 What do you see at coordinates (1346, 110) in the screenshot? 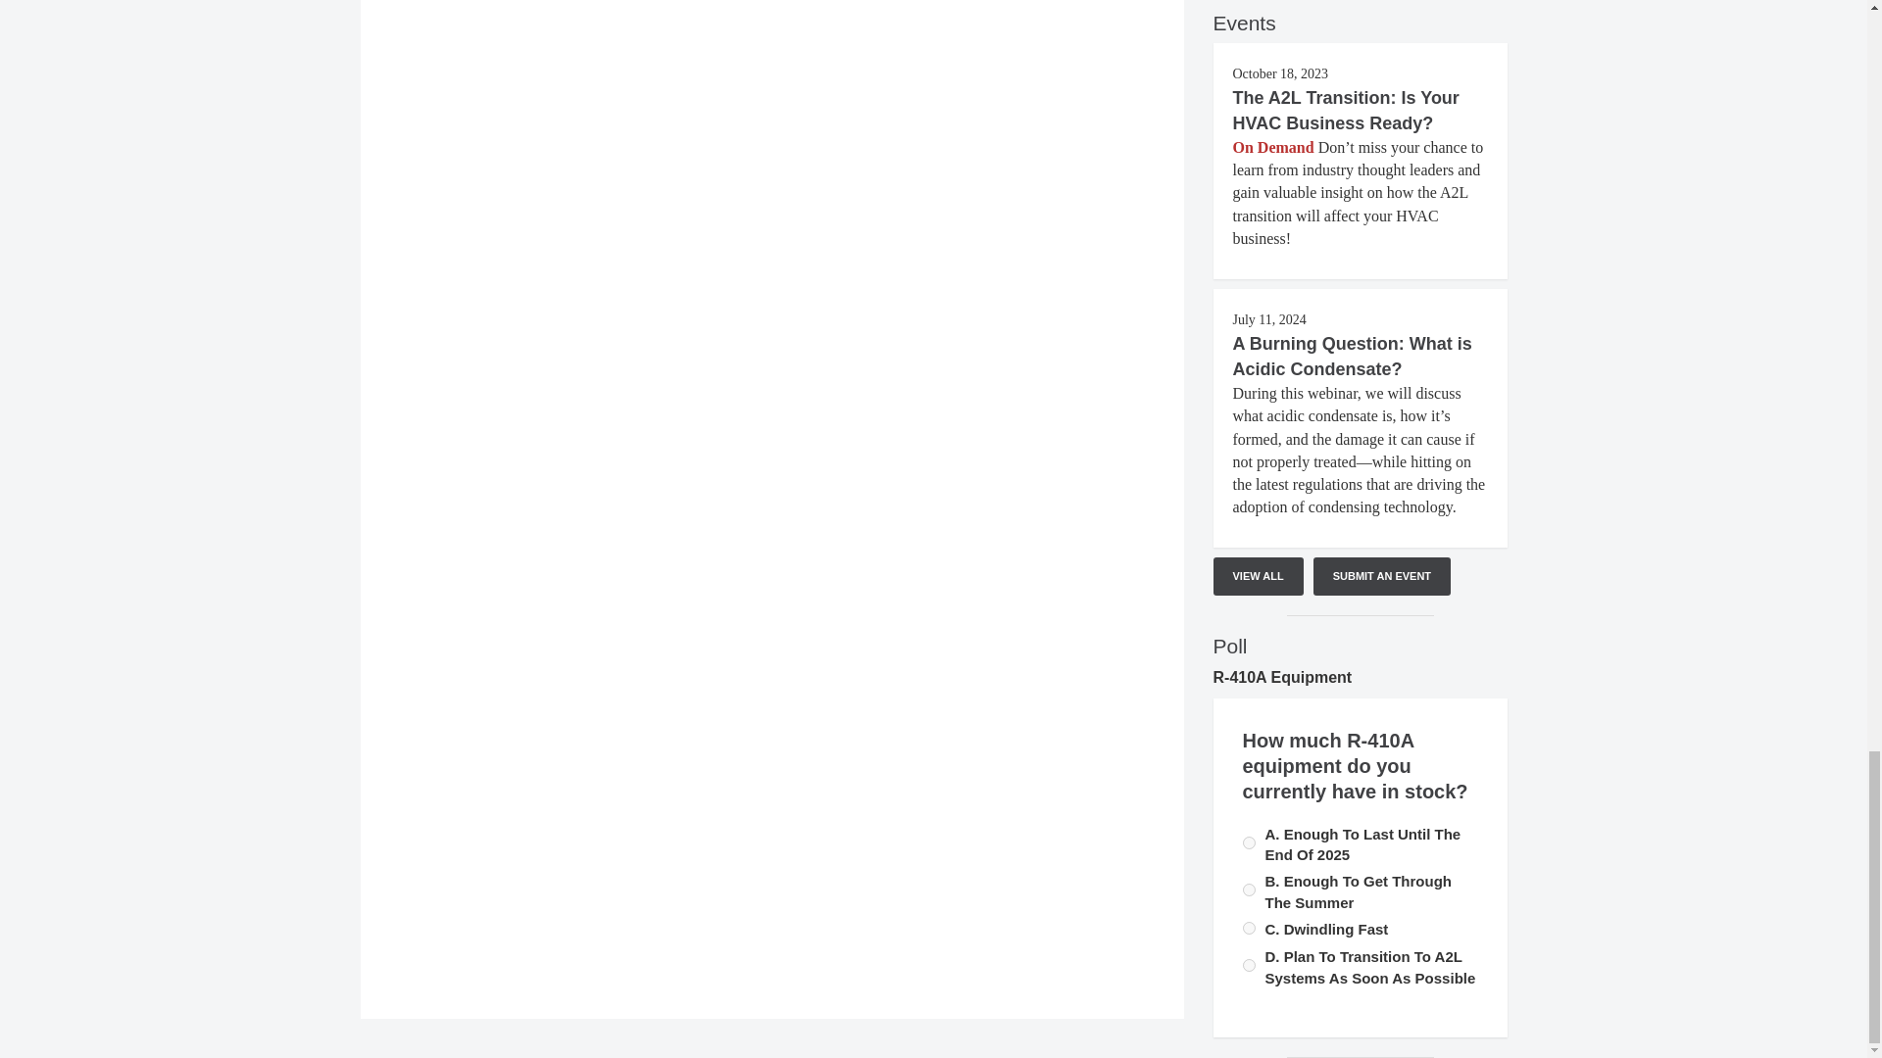
I see `The A2L Transition: Is Your HVAC Business Ready?` at bounding box center [1346, 110].